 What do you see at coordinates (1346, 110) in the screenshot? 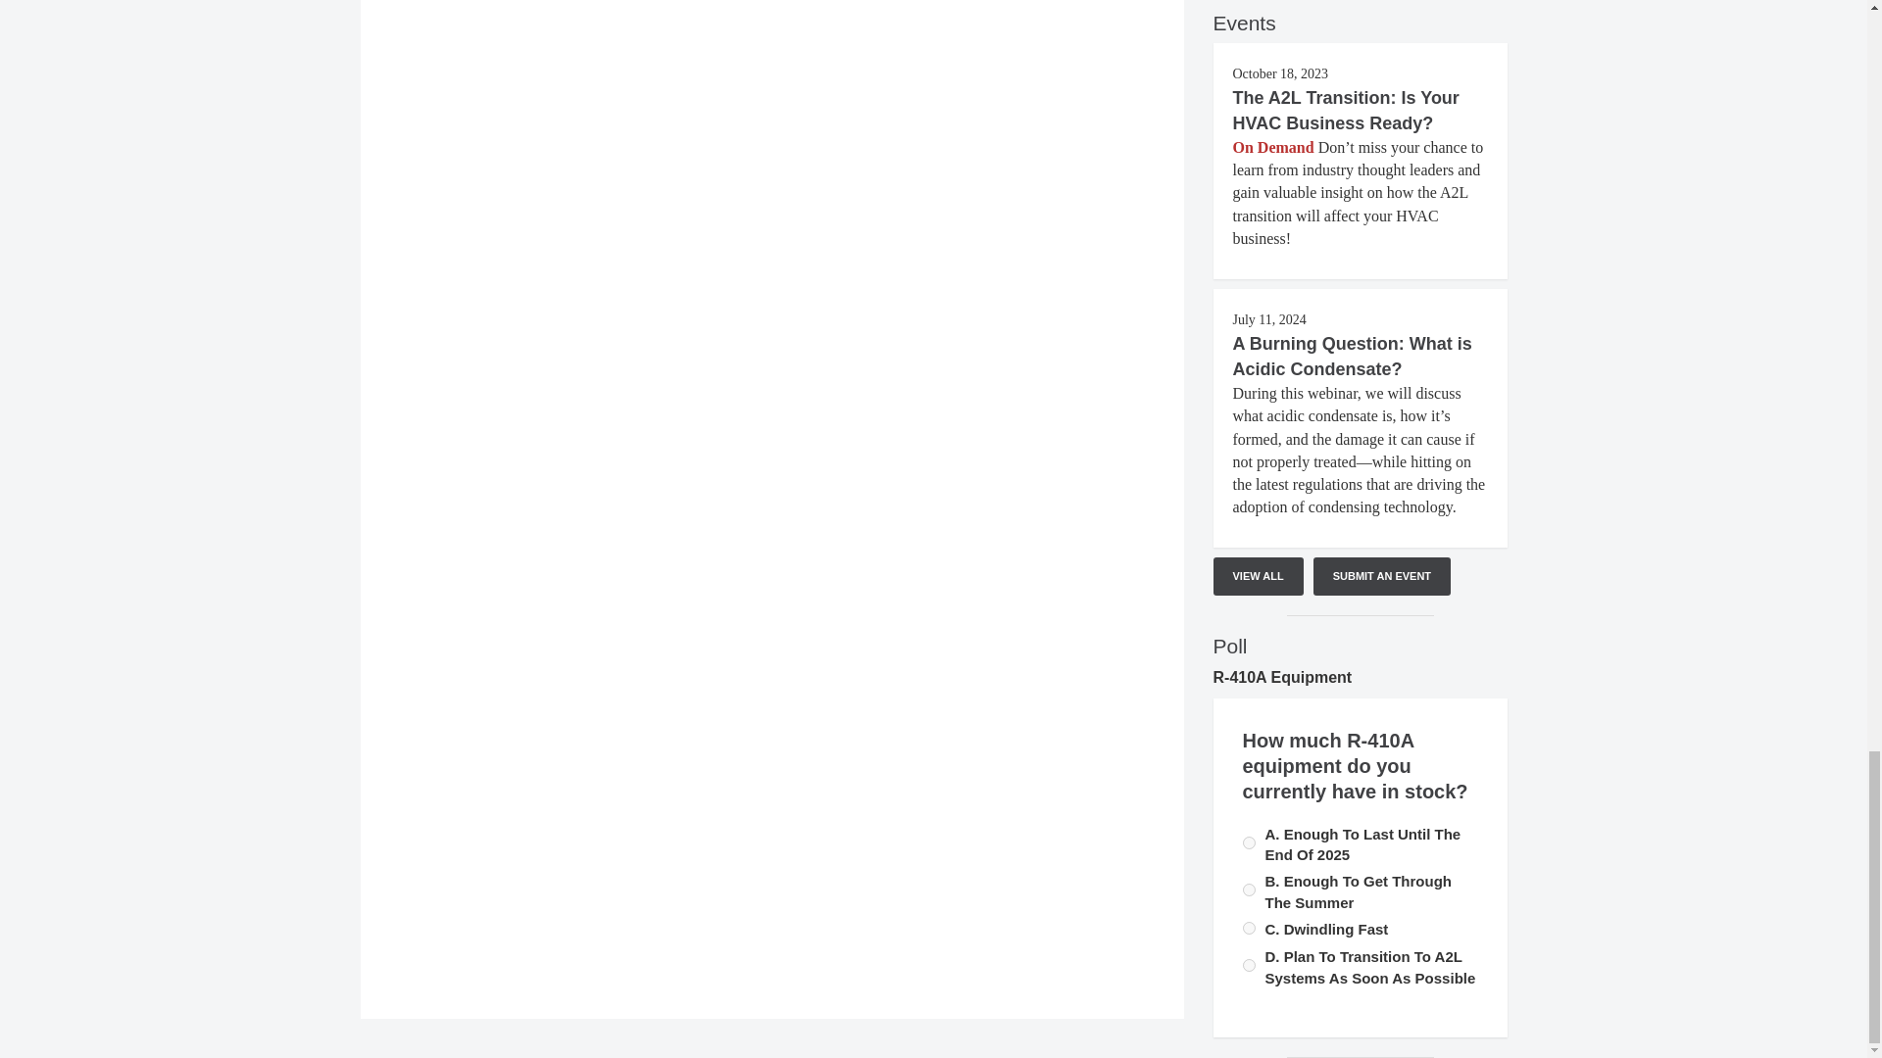
I see `The A2L Transition: Is Your HVAC Business Ready?` at bounding box center [1346, 110].